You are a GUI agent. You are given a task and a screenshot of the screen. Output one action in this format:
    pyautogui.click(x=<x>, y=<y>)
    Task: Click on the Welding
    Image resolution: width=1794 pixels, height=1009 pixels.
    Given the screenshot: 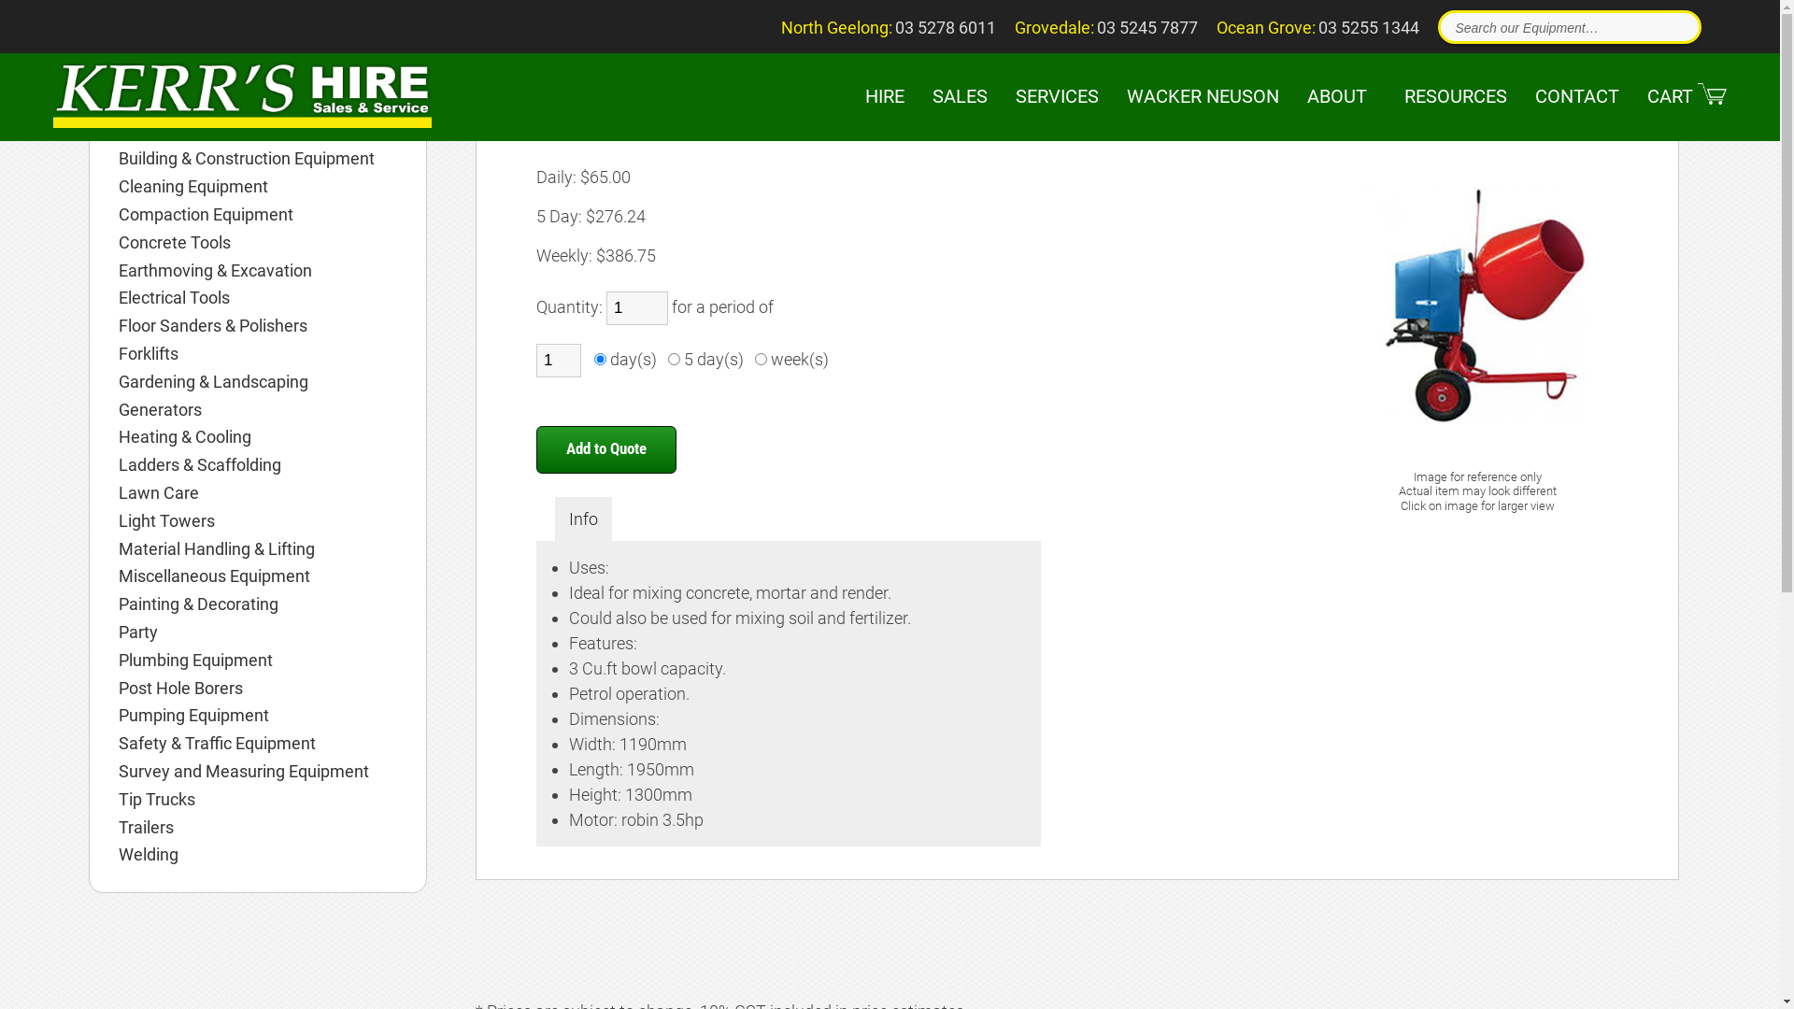 What is the action you would take?
    pyautogui.click(x=258, y=854)
    